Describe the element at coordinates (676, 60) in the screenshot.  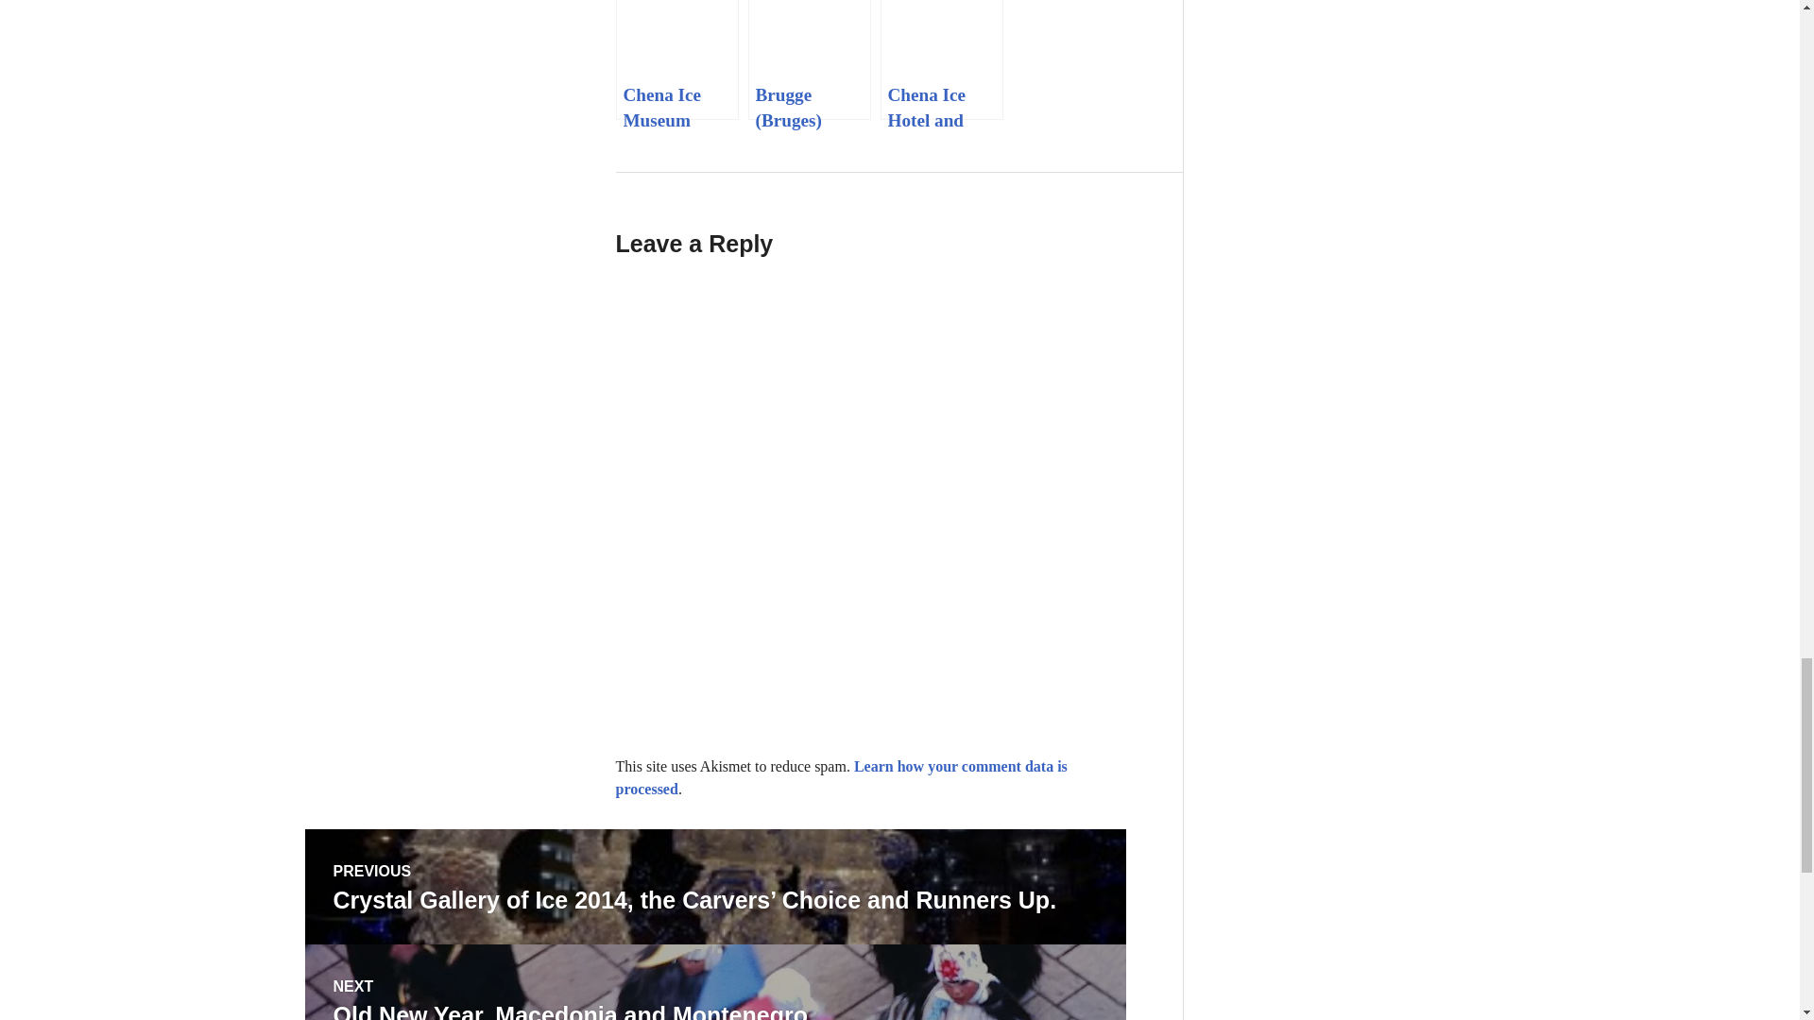
I see `Chena Ice Museum` at that location.